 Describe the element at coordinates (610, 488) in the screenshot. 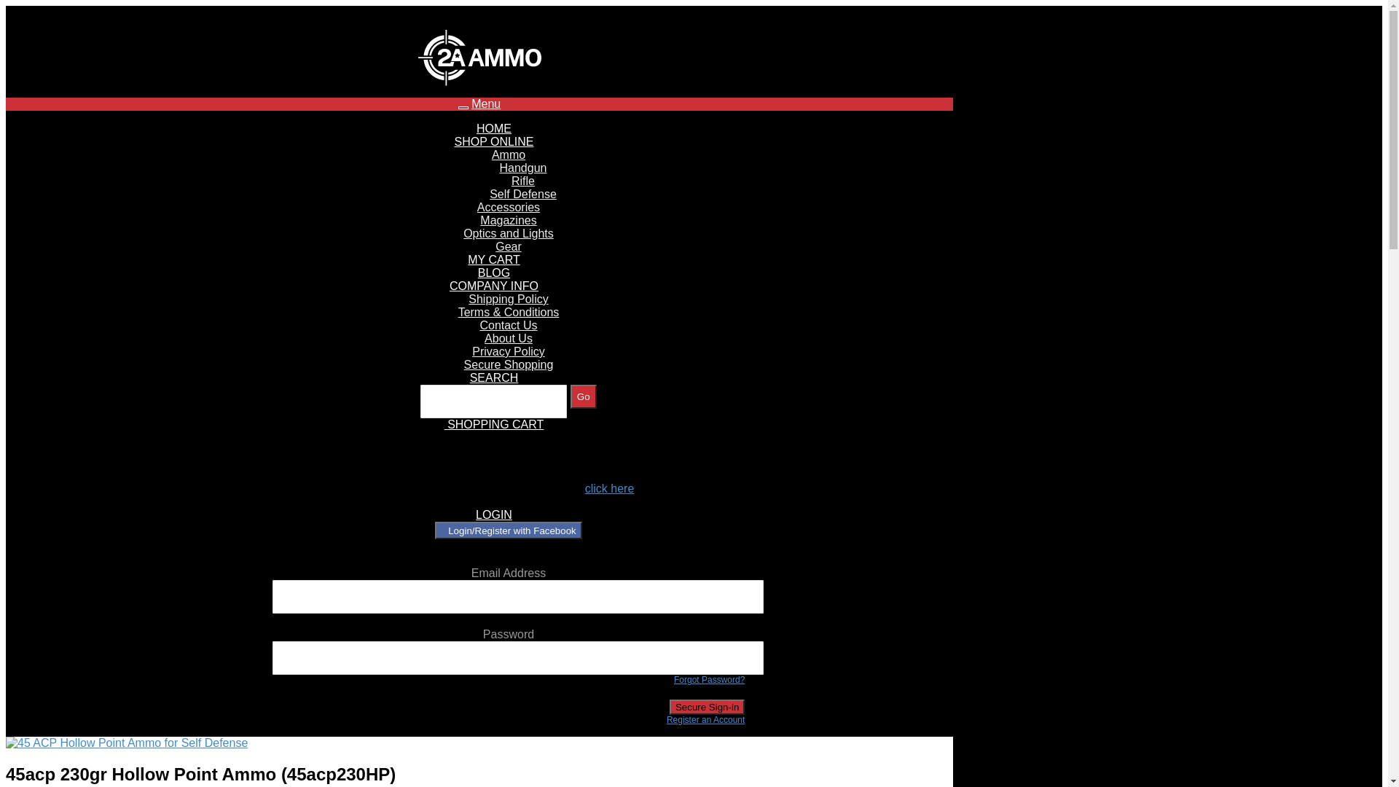

I see `click here` at that location.